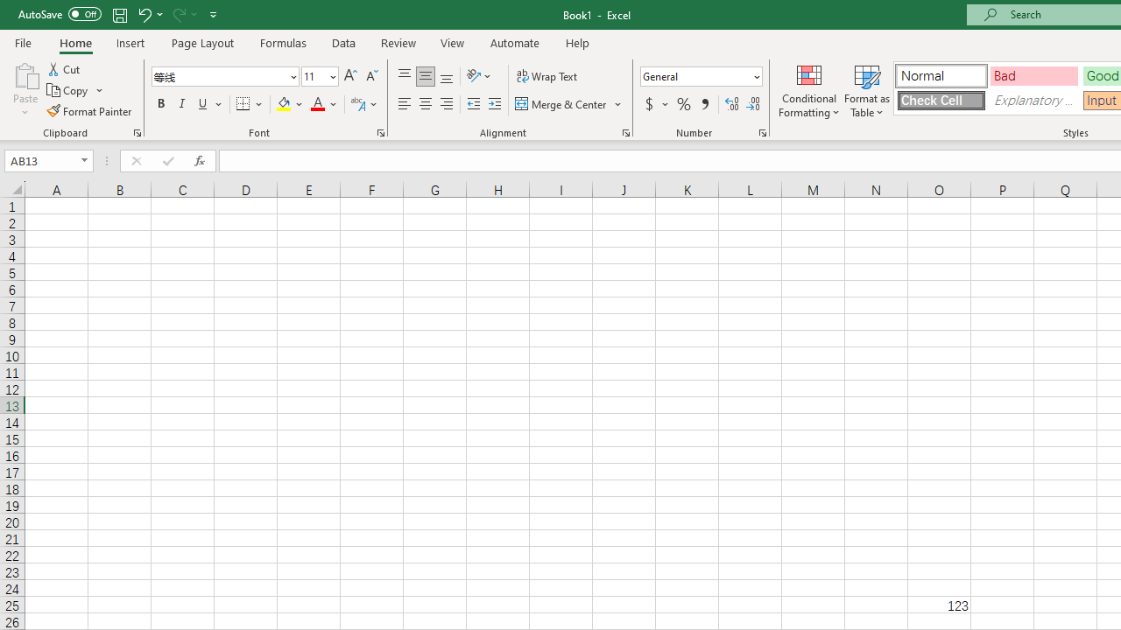 This screenshot has width=1121, height=630. Describe the element at coordinates (656, 105) in the screenshot. I see `Accounting Number Format` at that location.